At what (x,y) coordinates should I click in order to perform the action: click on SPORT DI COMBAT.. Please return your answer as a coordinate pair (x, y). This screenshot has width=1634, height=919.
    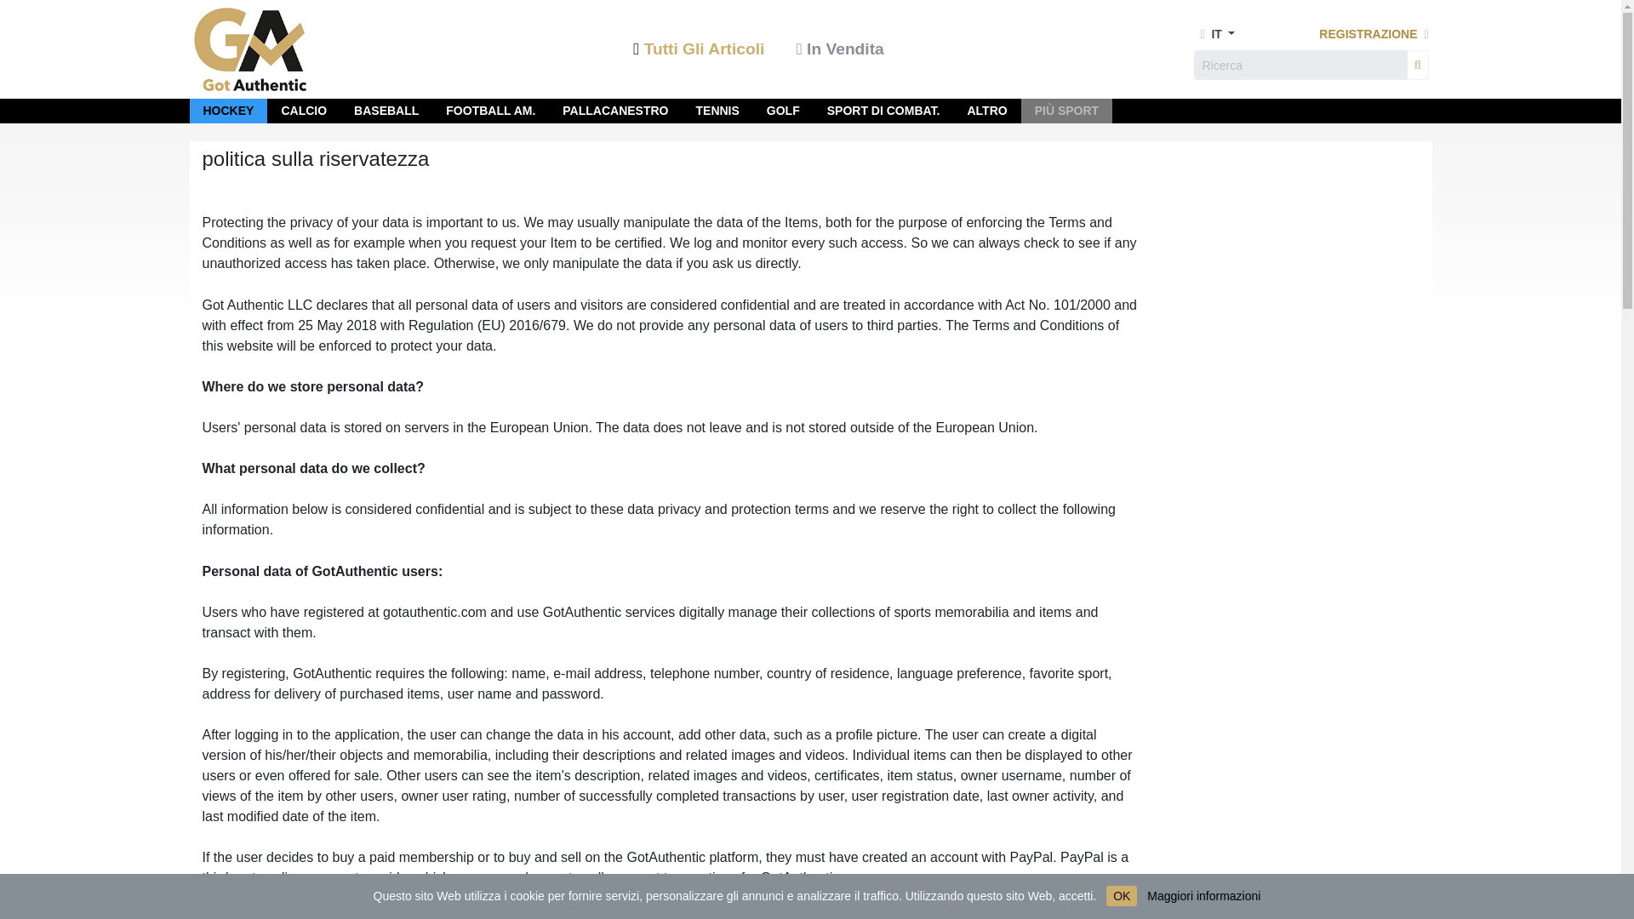
    Looking at the image, I should click on (883, 111).